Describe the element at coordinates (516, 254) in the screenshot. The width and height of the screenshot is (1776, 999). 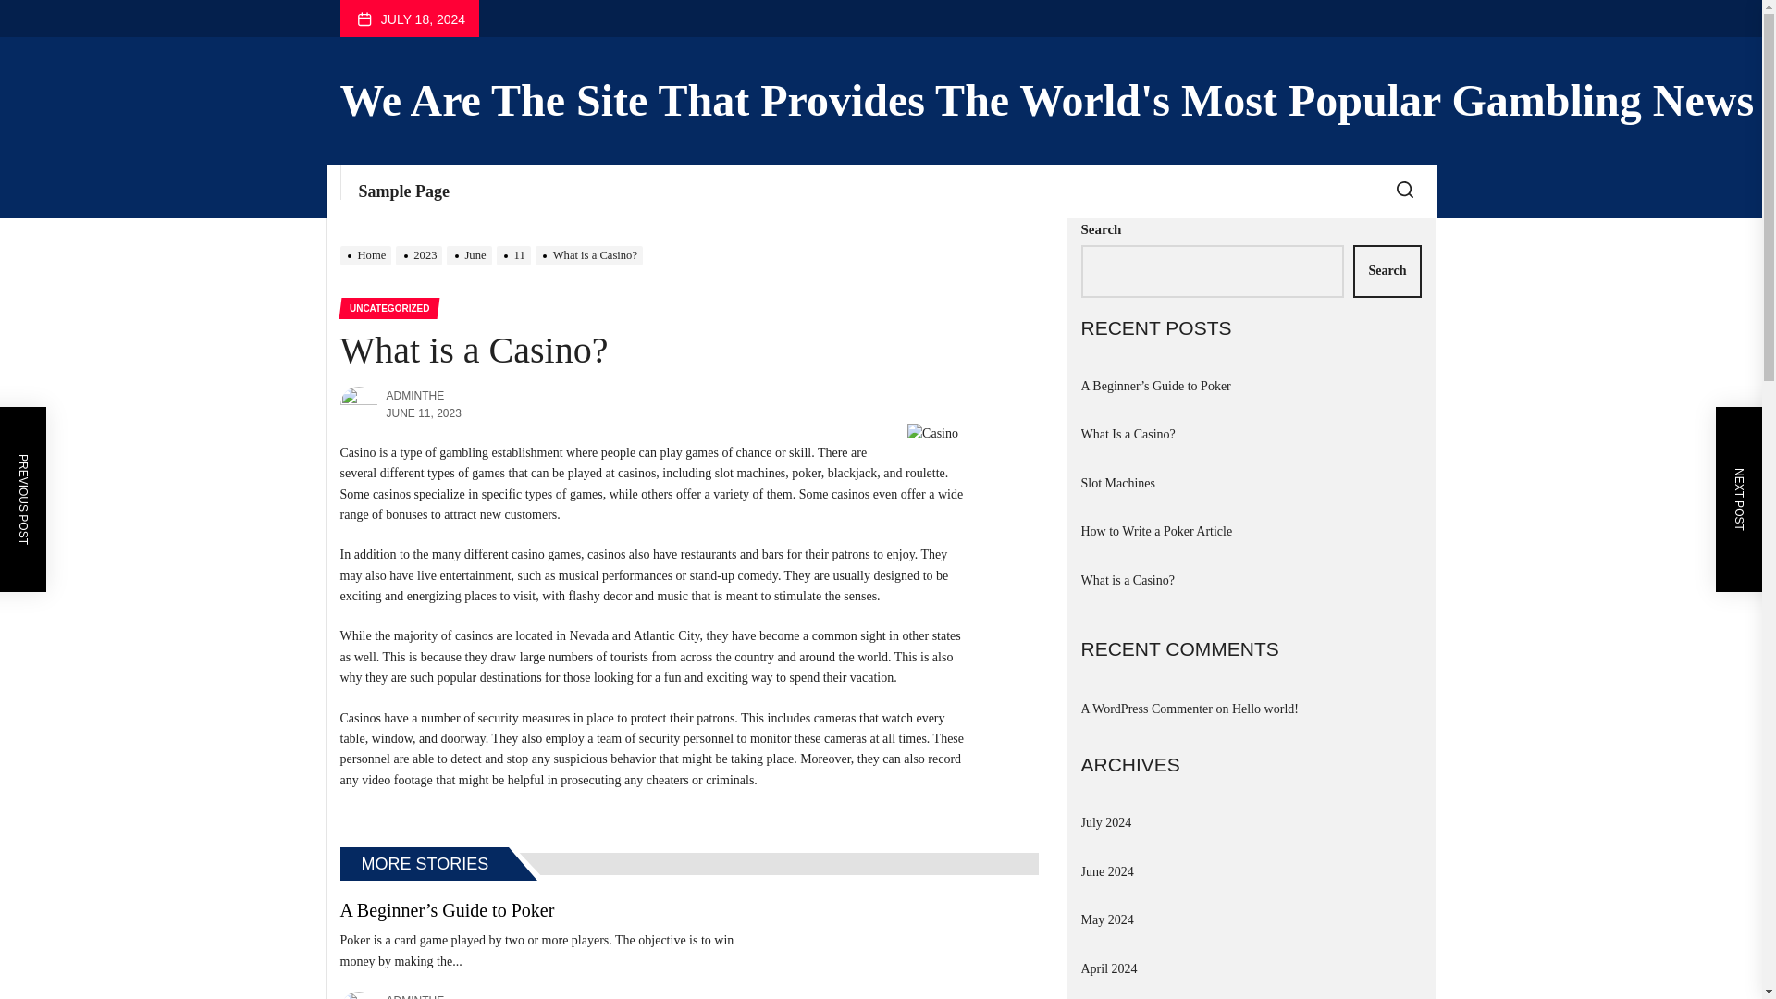
I see `11` at that location.